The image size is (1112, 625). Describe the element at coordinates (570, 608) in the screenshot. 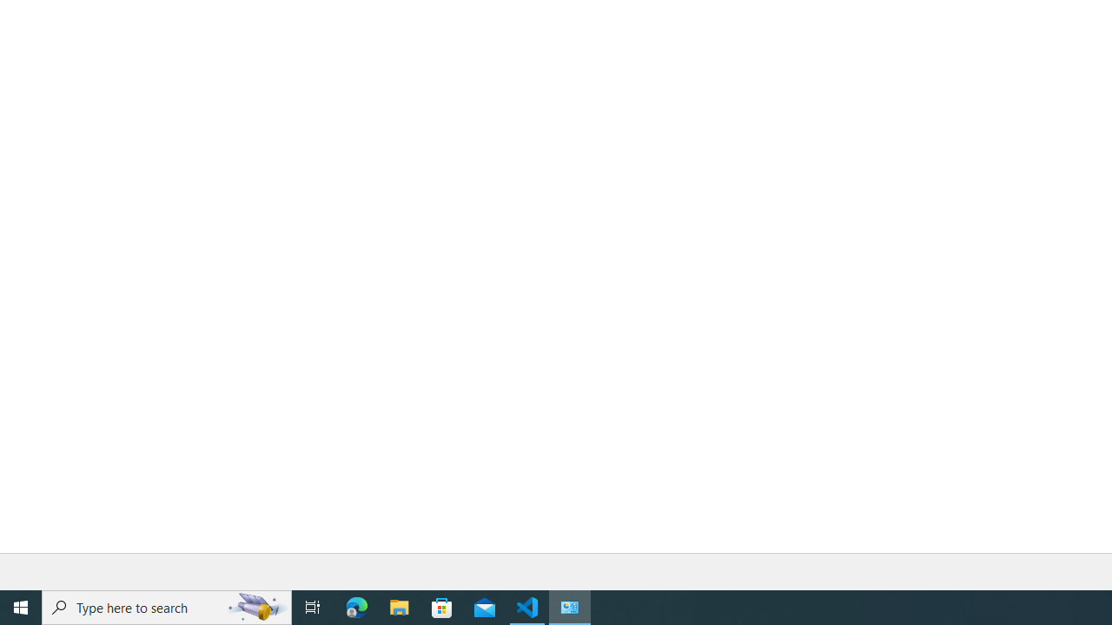

I see `Control Panel - 1 running window` at that location.